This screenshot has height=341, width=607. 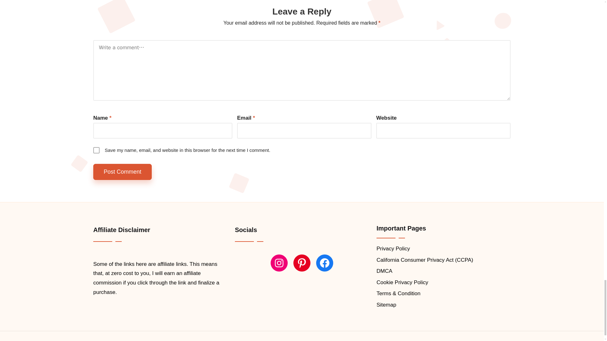 What do you see at coordinates (96, 150) in the screenshot?
I see `yes` at bounding box center [96, 150].